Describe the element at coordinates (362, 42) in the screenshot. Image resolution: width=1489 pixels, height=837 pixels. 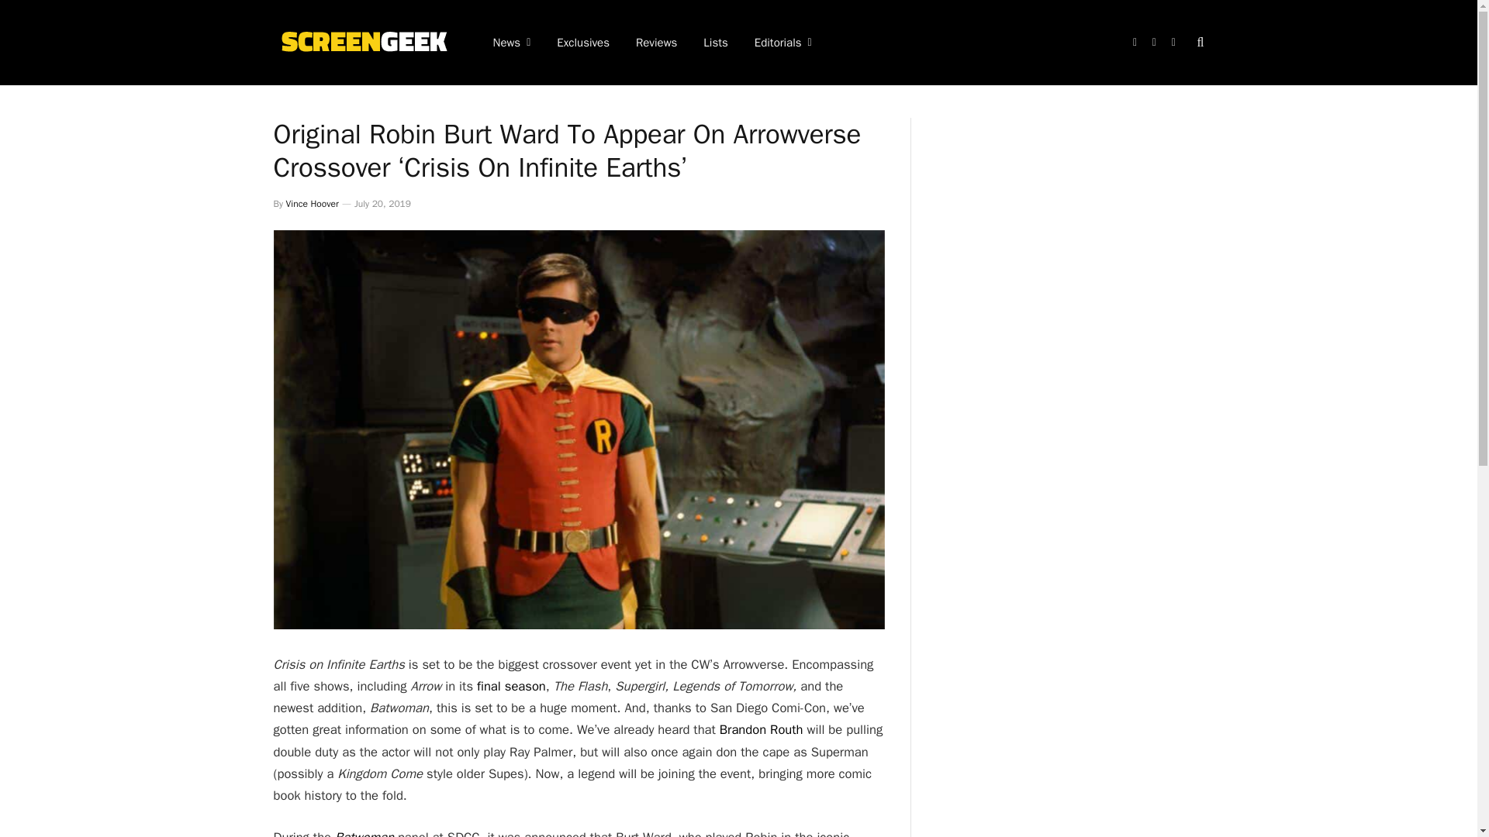
I see `ScreenGeek` at that location.